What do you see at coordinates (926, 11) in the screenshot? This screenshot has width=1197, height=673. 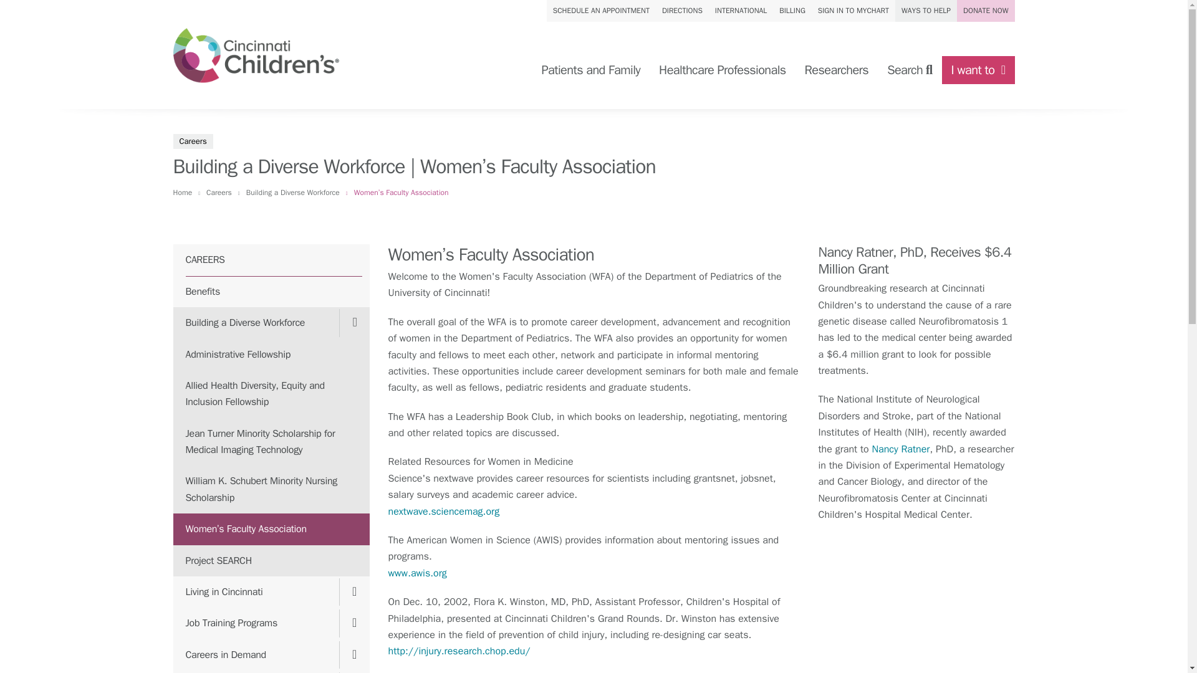 I see `WAYS TO HELP` at bounding box center [926, 11].